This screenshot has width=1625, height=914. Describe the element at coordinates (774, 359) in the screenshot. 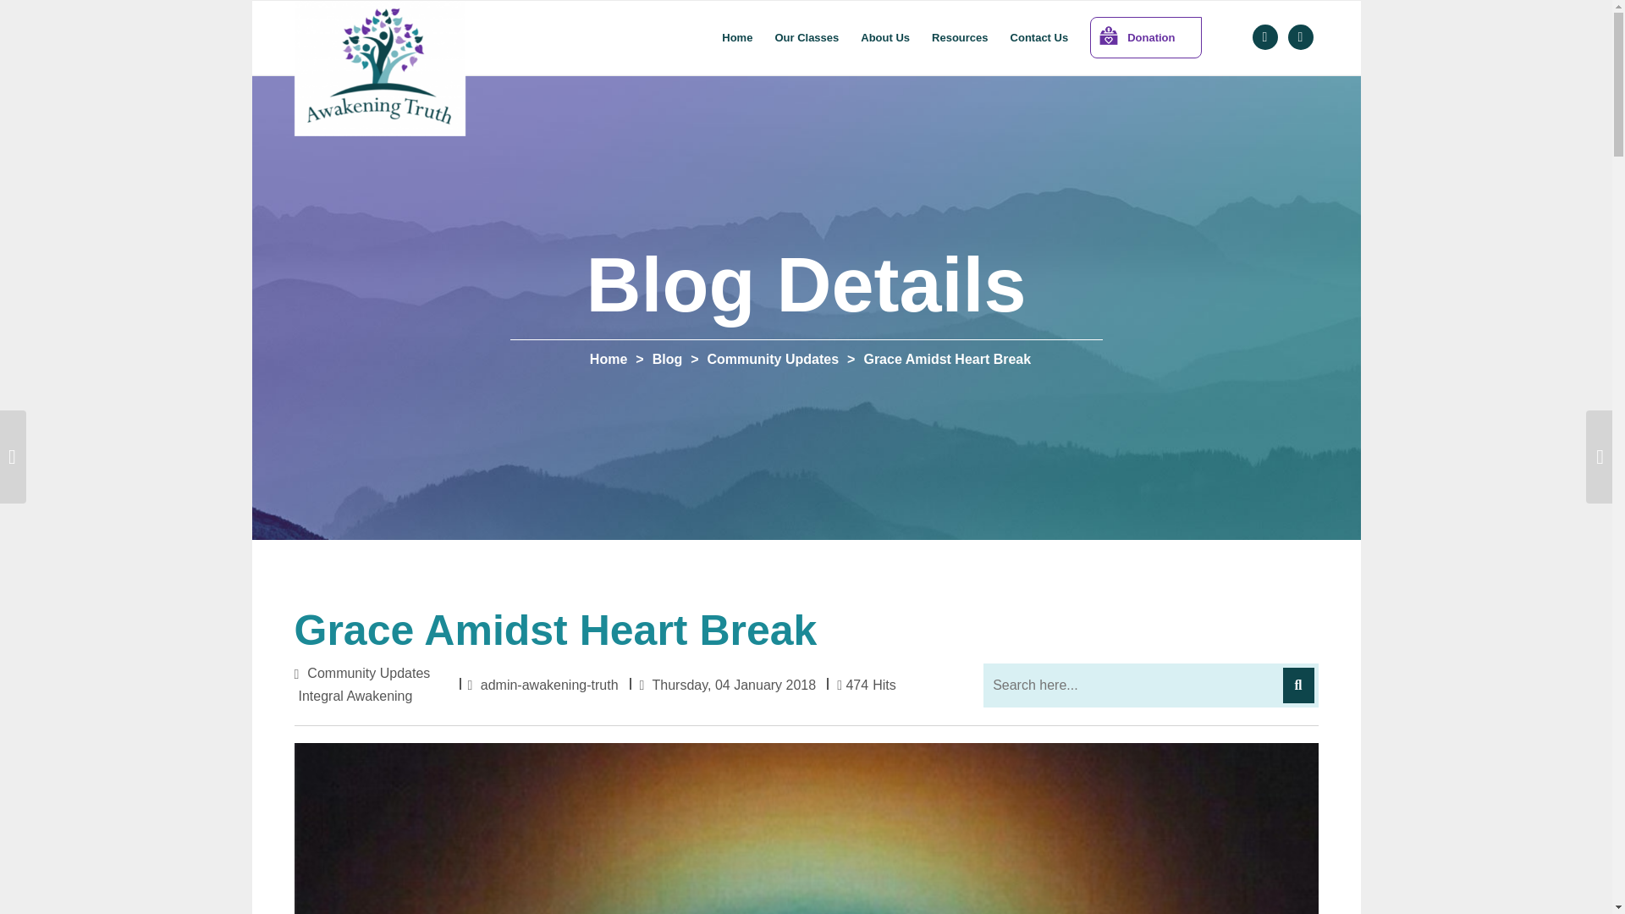

I see `Go to the Community Updates Category archives.` at that location.